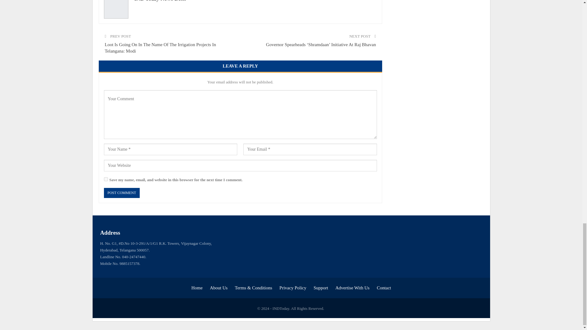 The height and width of the screenshot is (330, 587). What do you see at coordinates (122, 193) in the screenshot?
I see `Post Comment` at bounding box center [122, 193].